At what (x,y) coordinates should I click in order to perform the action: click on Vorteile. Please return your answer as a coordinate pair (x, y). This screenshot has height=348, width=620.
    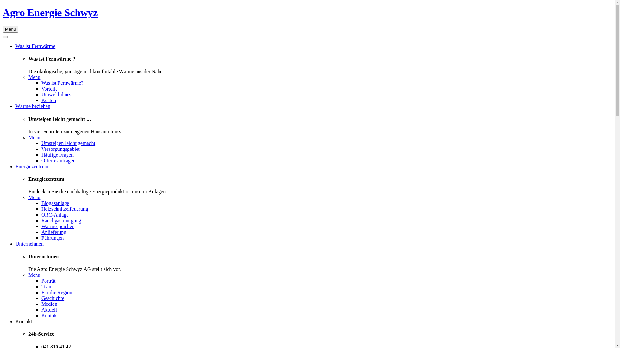
    Looking at the image, I should click on (49, 89).